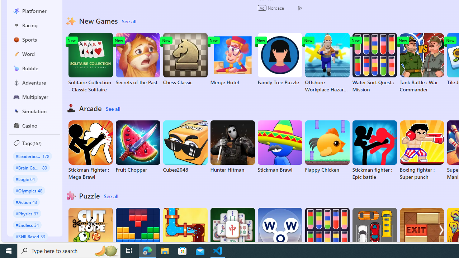 Image resolution: width=459 pixels, height=258 pixels. What do you see at coordinates (138, 147) in the screenshot?
I see `Fruit Chopper` at bounding box center [138, 147].